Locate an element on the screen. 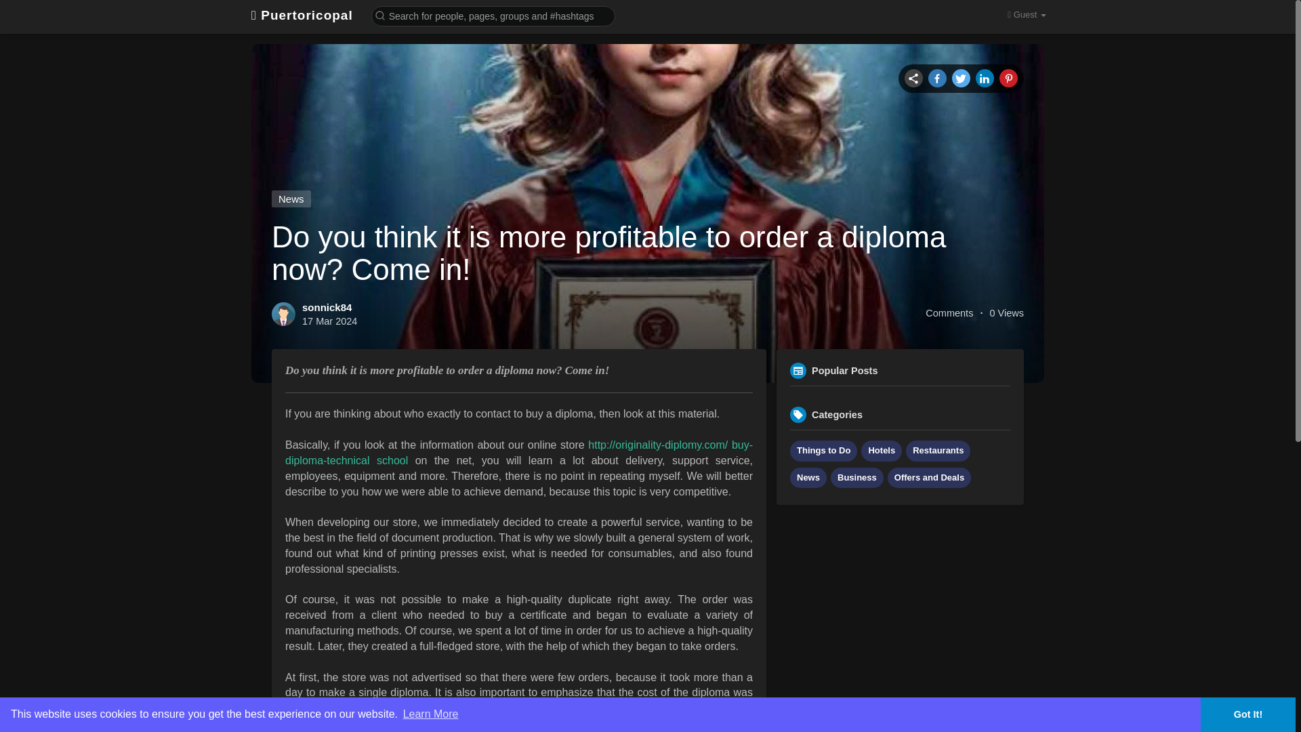 Image resolution: width=1301 pixels, height=732 pixels. Facebook is located at coordinates (937, 77).